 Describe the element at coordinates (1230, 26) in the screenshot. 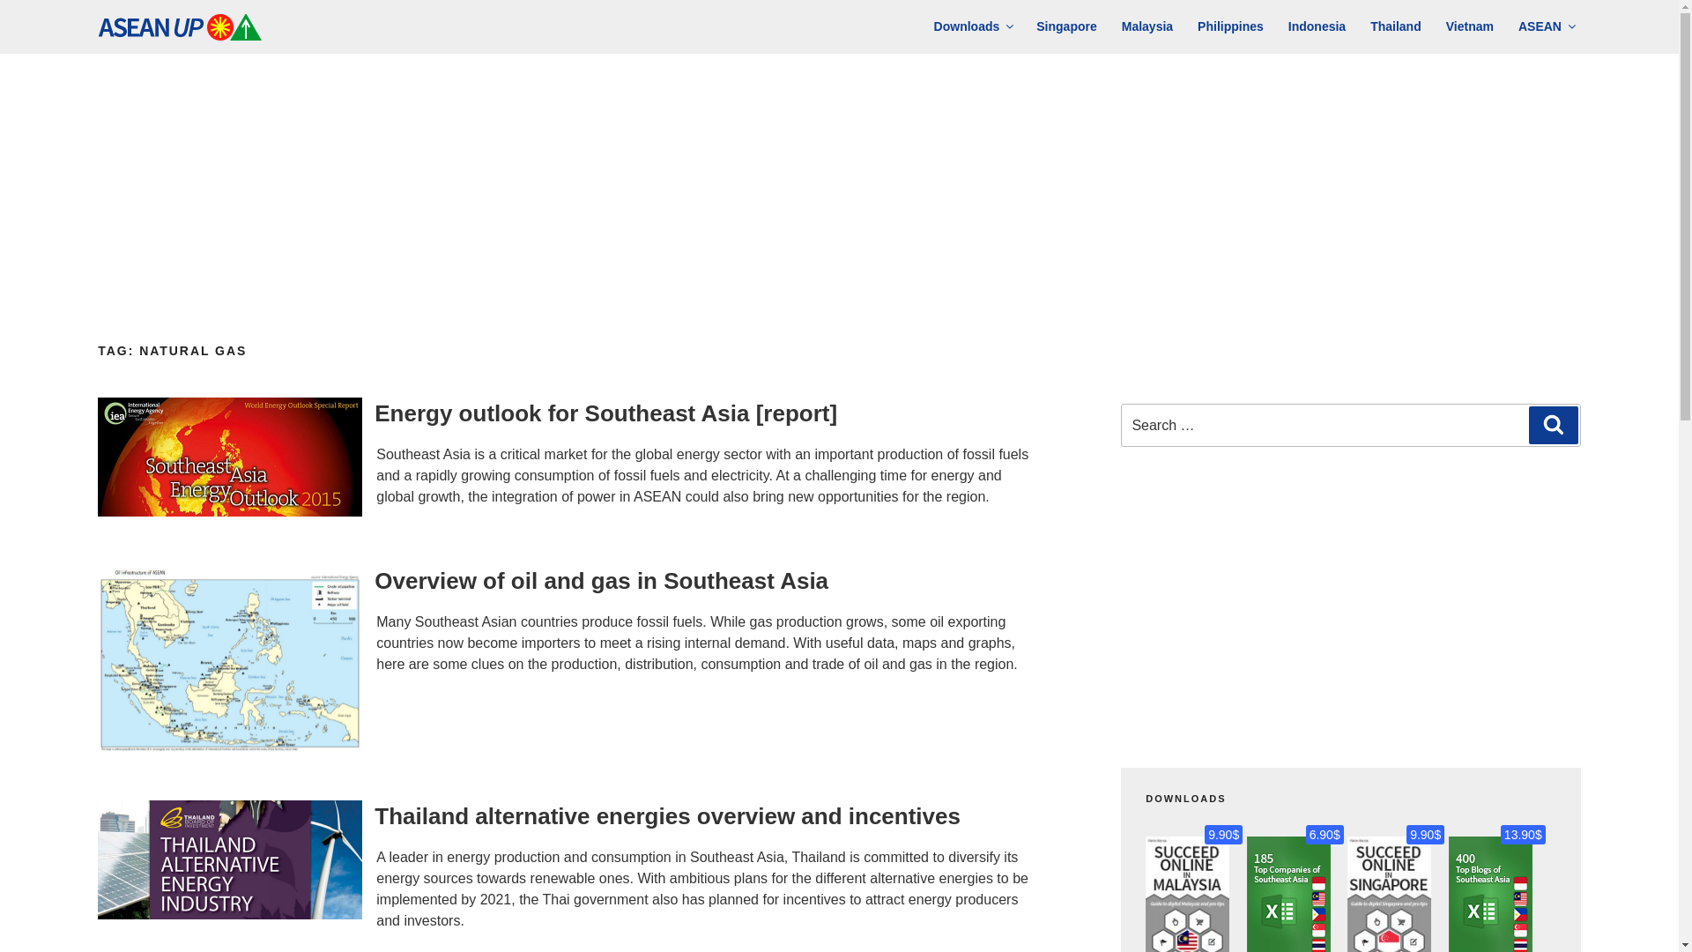

I see `Philippines` at that location.